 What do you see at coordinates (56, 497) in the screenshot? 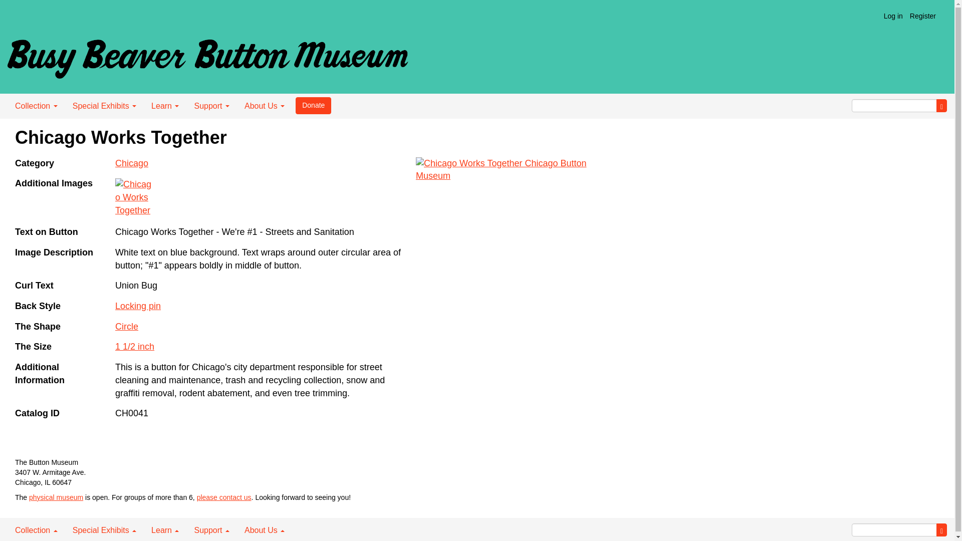
I see `physical museum` at bounding box center [56, 497].